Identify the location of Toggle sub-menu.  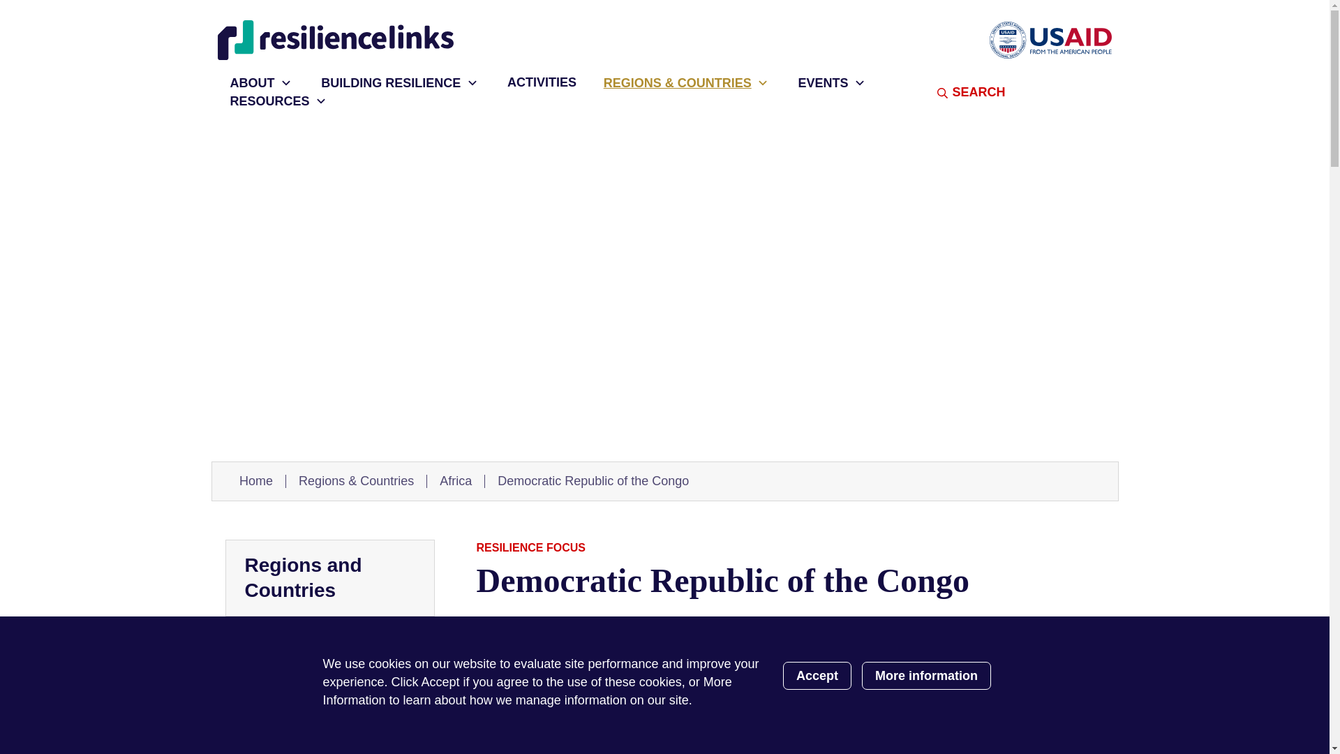
(764, 82).